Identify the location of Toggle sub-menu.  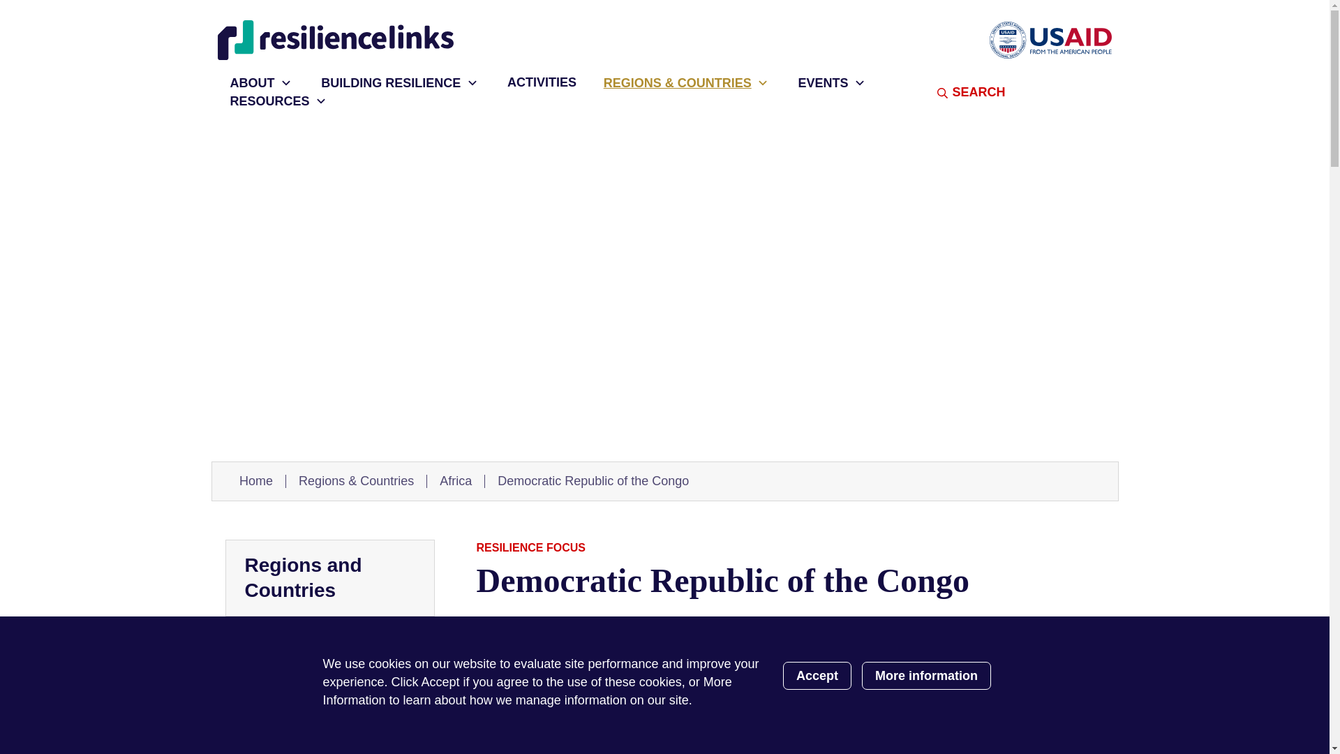
(764, 82).